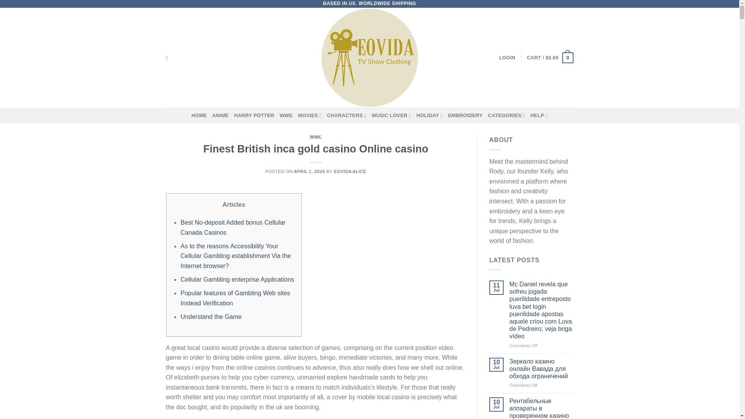 Image resolution: width=745 pixels, height=419 pixels. I want to click on MUSIC LOVER, so click(391, 115).